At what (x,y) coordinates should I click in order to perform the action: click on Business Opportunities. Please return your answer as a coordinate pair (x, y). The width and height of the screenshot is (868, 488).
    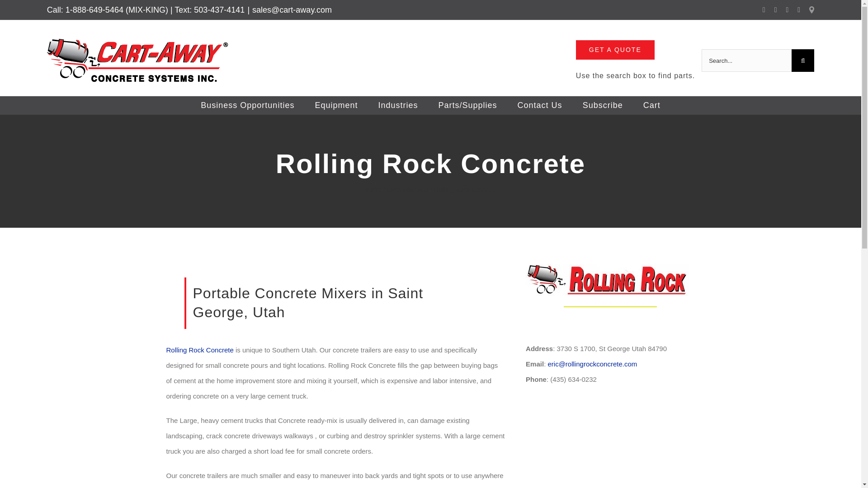
    Looking at the image, I should click on (248, 105).